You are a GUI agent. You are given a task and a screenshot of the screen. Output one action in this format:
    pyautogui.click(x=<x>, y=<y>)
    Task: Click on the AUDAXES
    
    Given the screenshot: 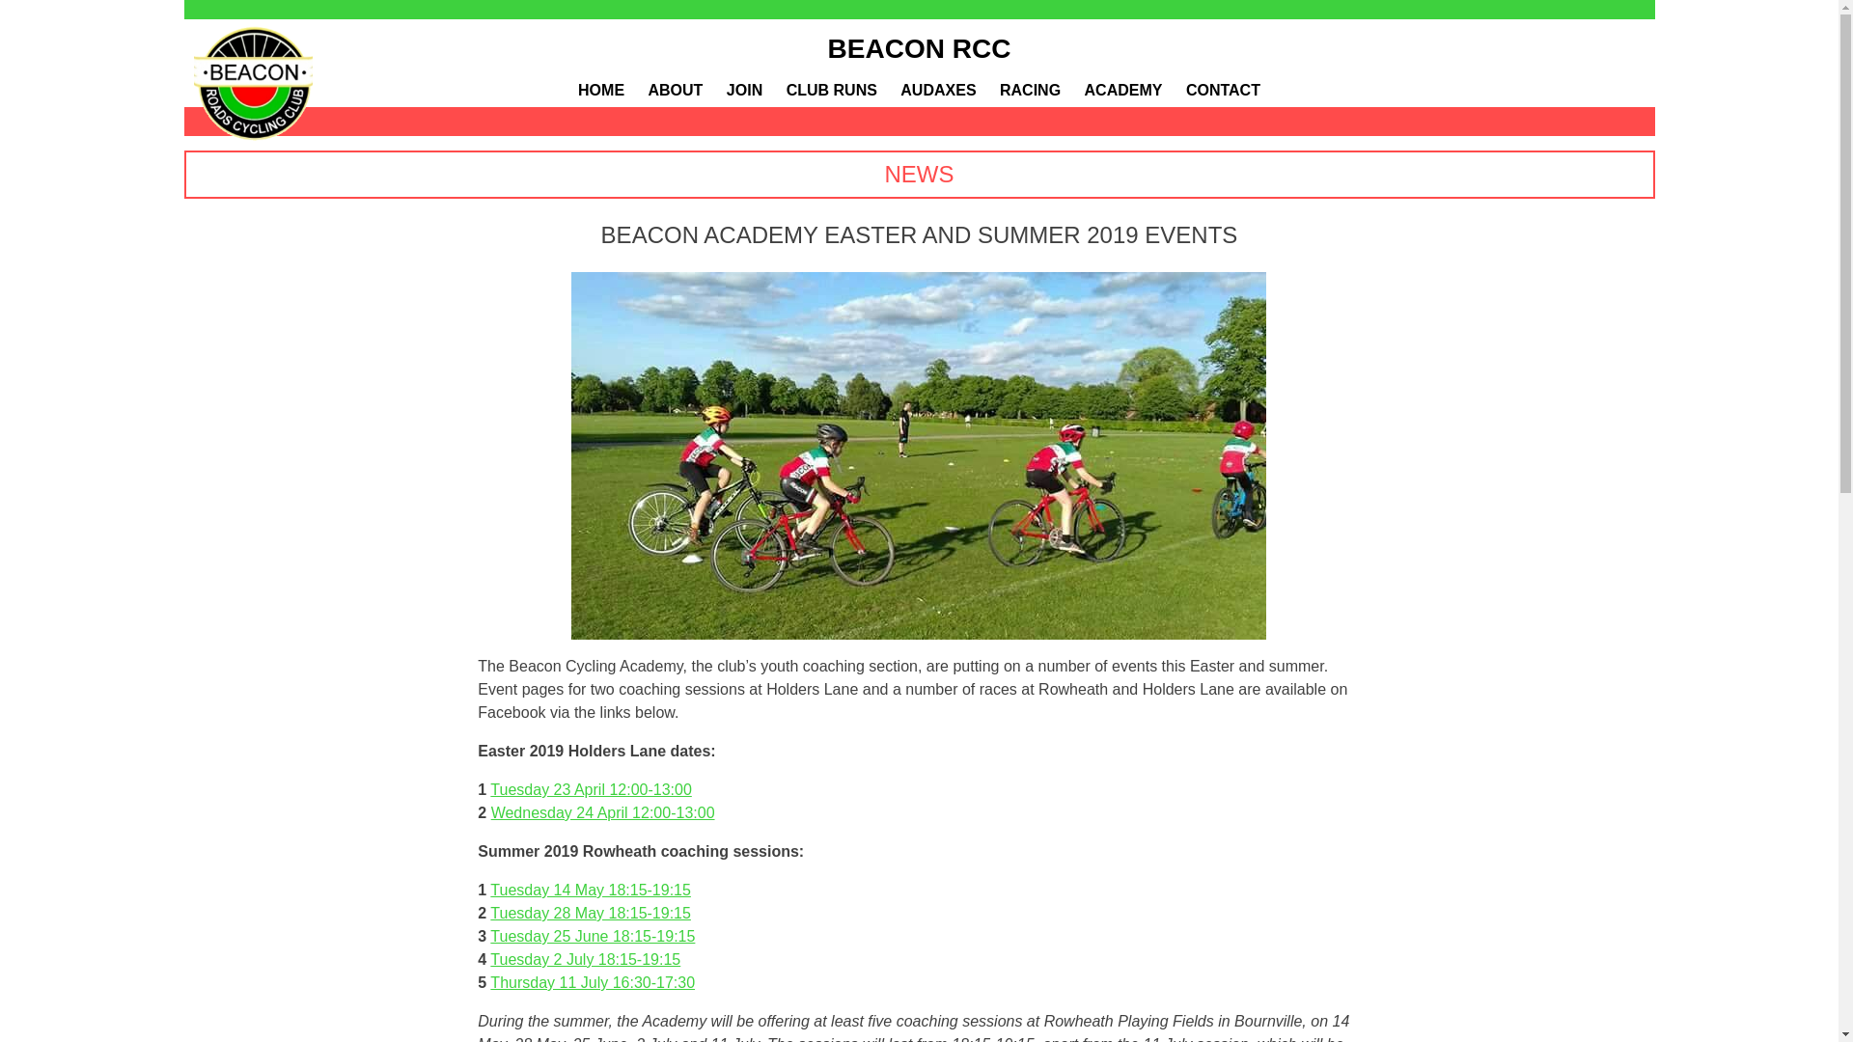 What is the action you would take?
    pyautogui.click(x=938, y=91)
    